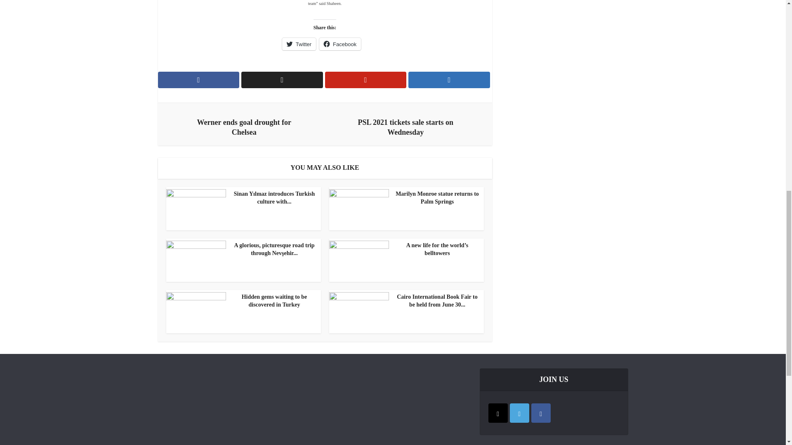 This screenshot has width=792, height=445. I want to click on Hidden gems waiting to be discovered in Turkey, so click(241, 301).